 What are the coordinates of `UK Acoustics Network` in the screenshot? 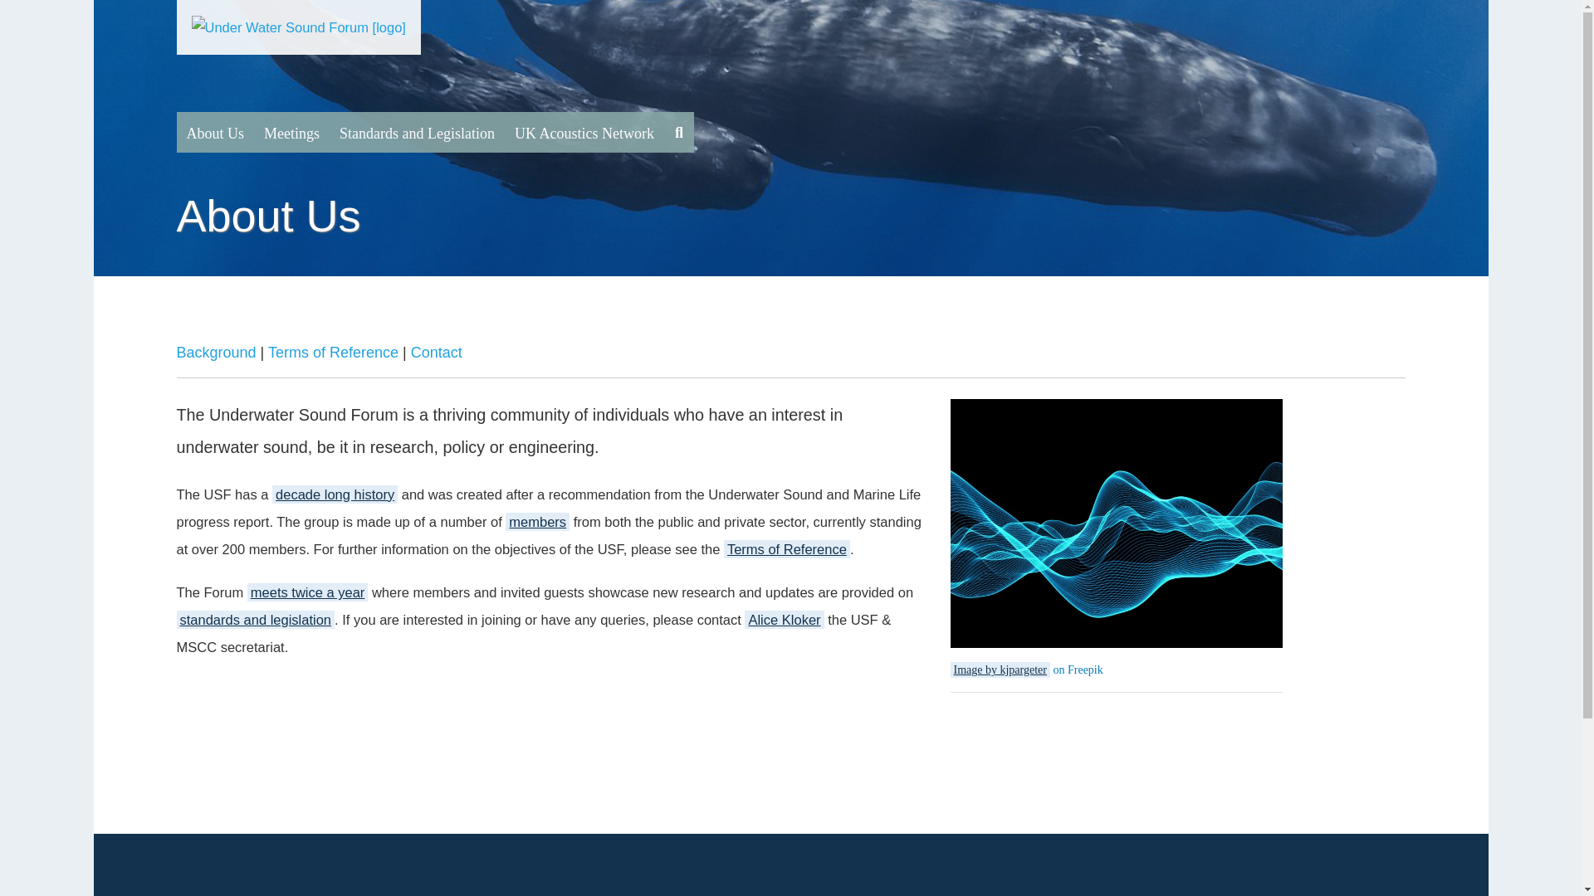 It's located at (584, 132).